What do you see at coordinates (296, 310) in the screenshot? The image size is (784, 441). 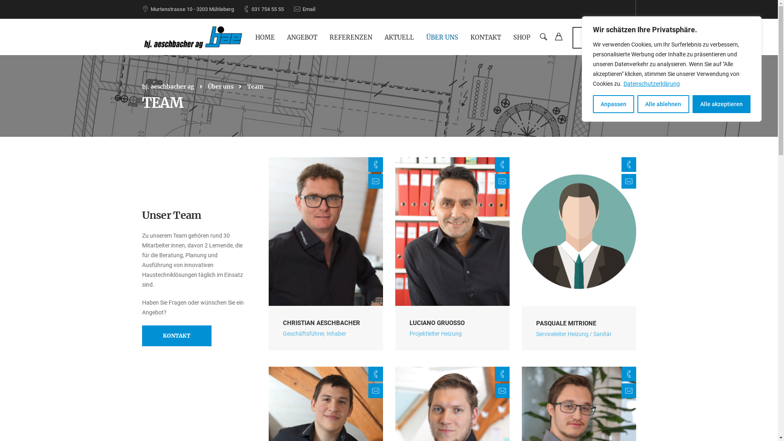 I see `WASSERVERSORGUNG` at bounding box center [296, 310].